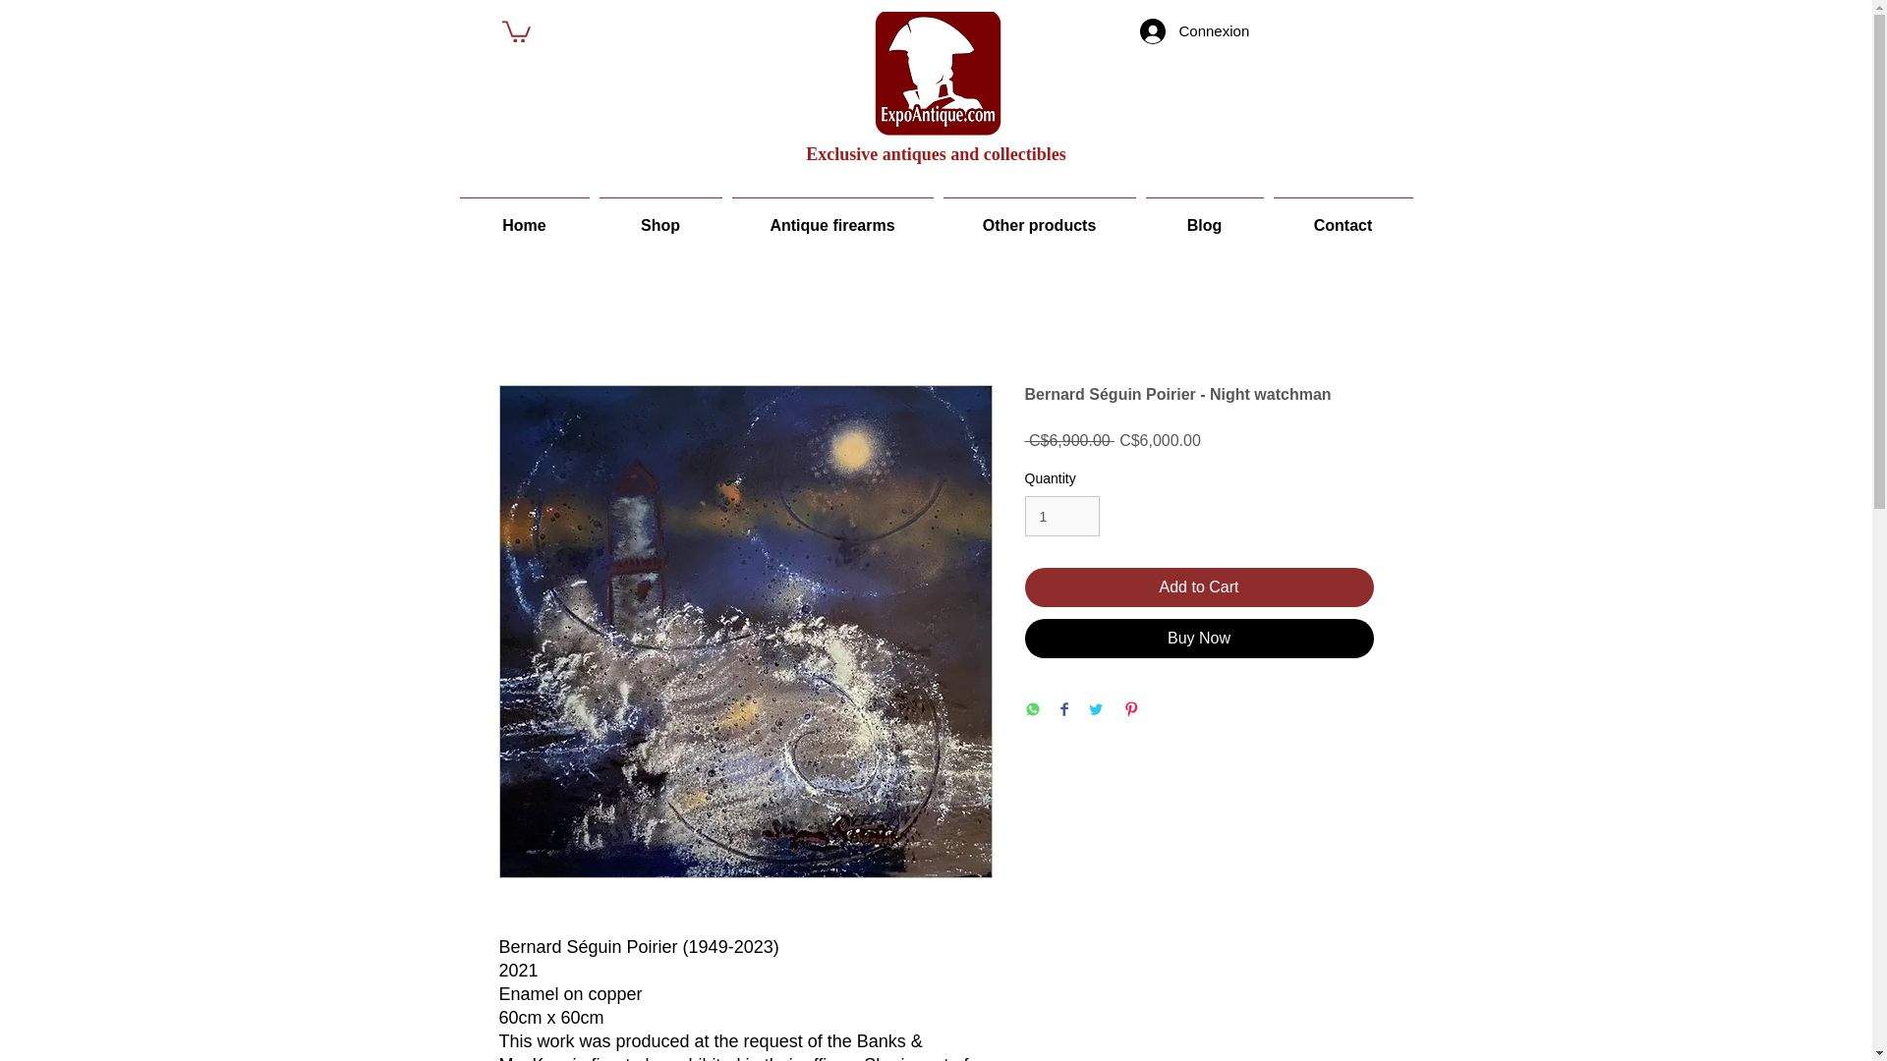  I want to click on 1, so click(1061, 517).